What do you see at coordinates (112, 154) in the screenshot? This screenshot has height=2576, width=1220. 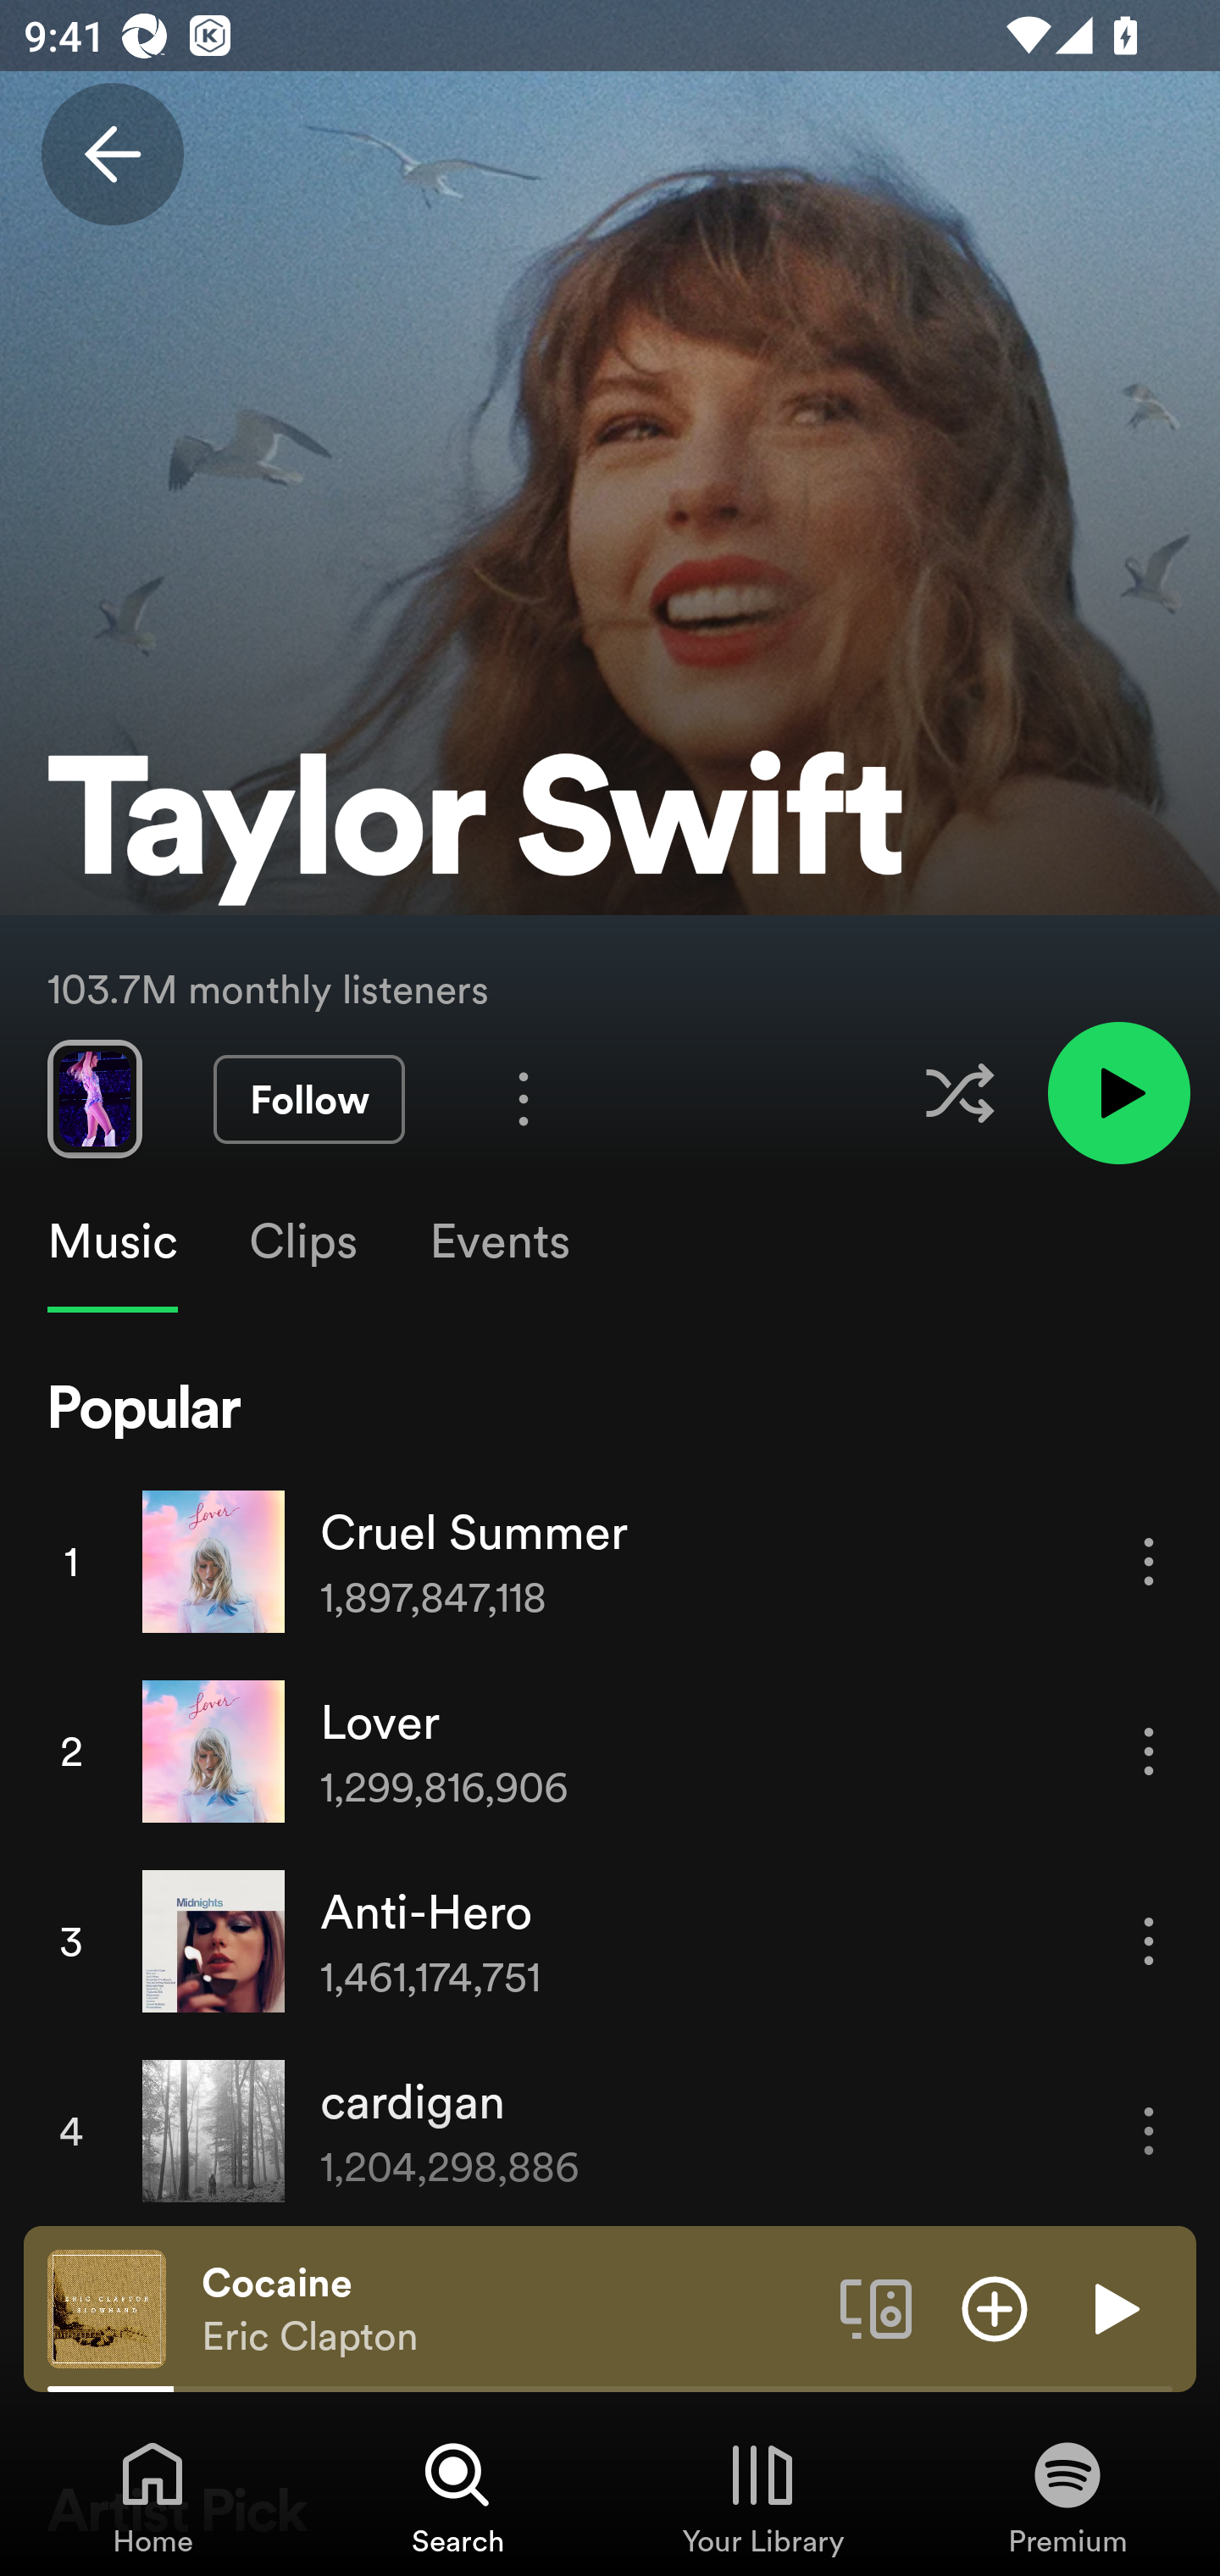 I see `Back` at bounding box center [112, 154].